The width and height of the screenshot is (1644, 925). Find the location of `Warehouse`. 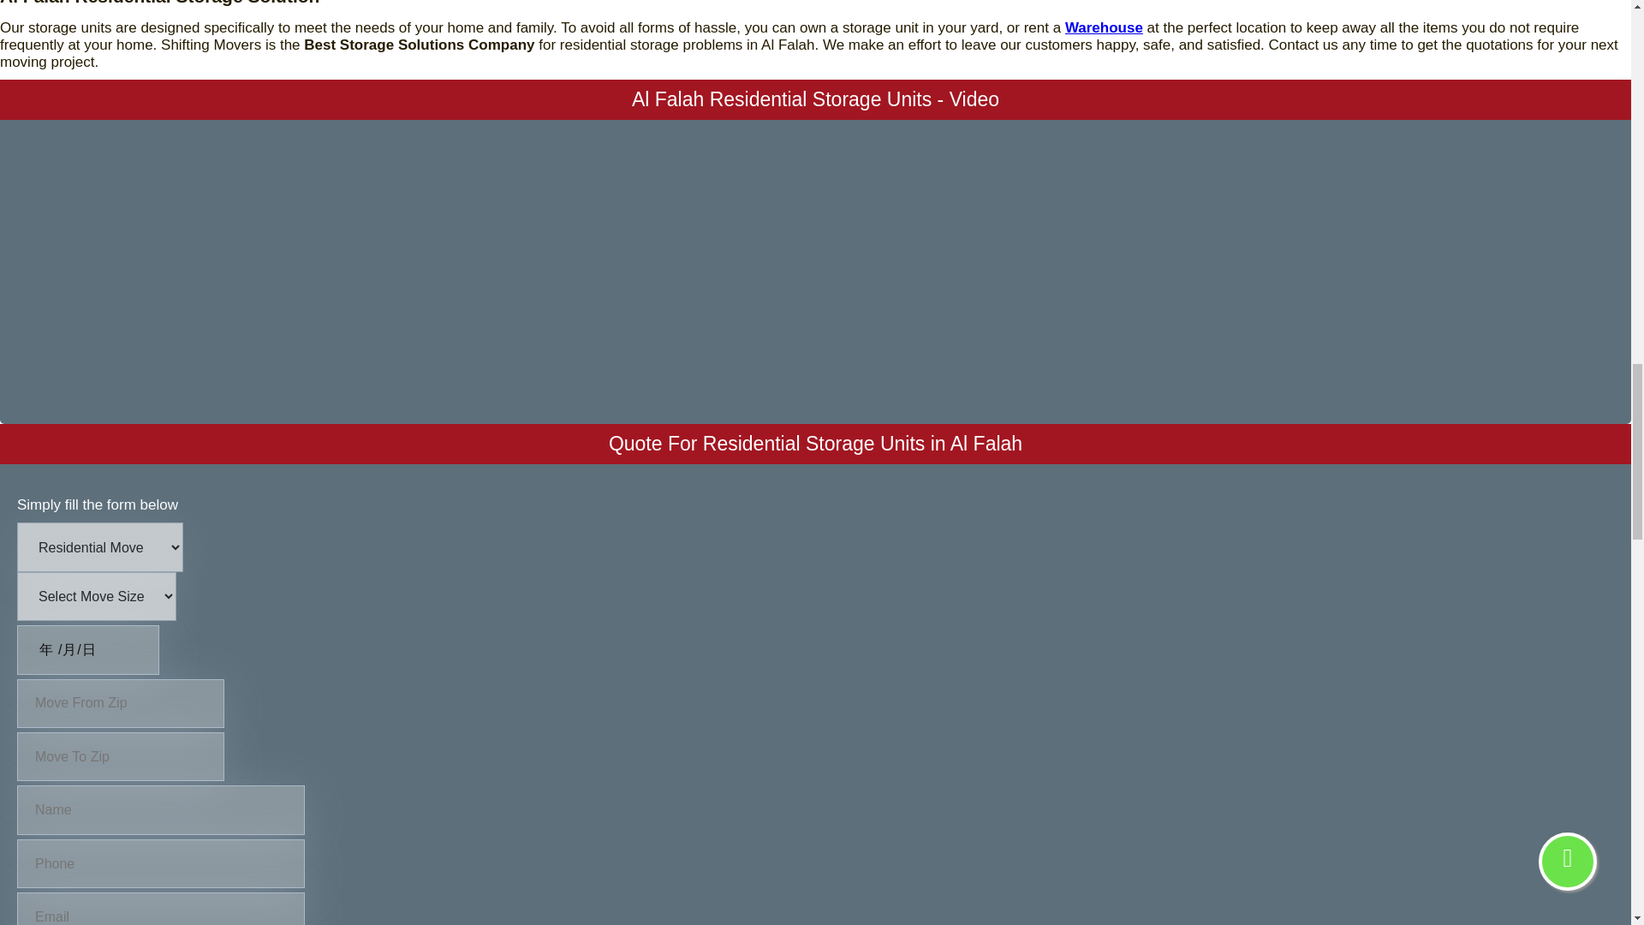

Warehouse is located at coordinates (1104, 27).